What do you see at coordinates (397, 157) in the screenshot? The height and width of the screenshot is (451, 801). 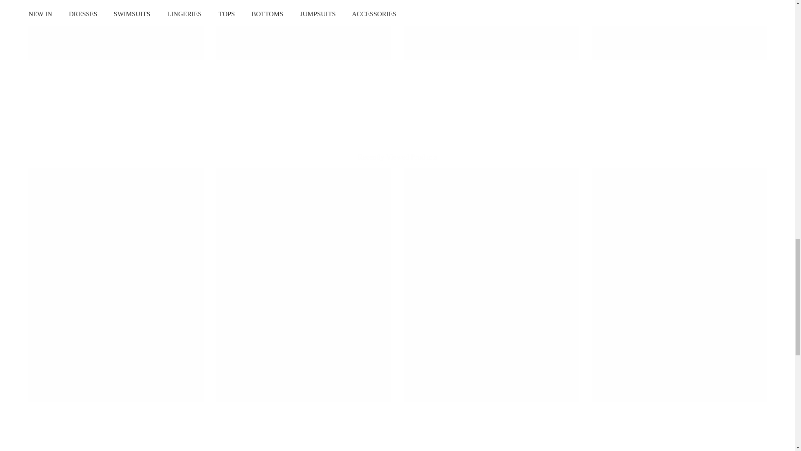 I see `Recently Viewed Products` at bounding box center [397, 157].